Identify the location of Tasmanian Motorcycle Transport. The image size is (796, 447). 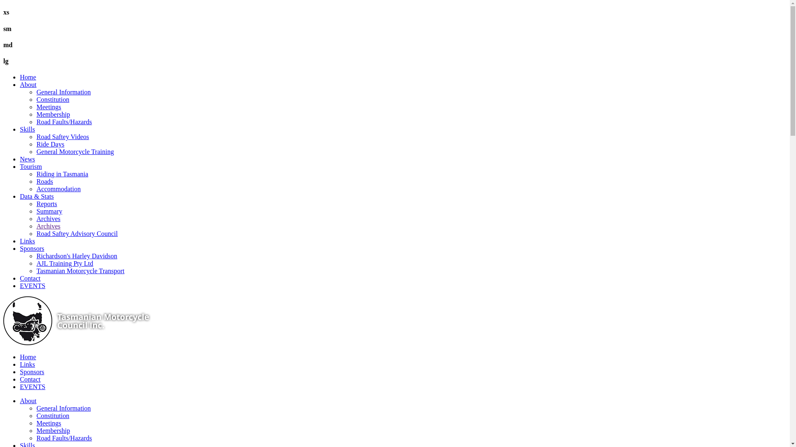
(80, 271).